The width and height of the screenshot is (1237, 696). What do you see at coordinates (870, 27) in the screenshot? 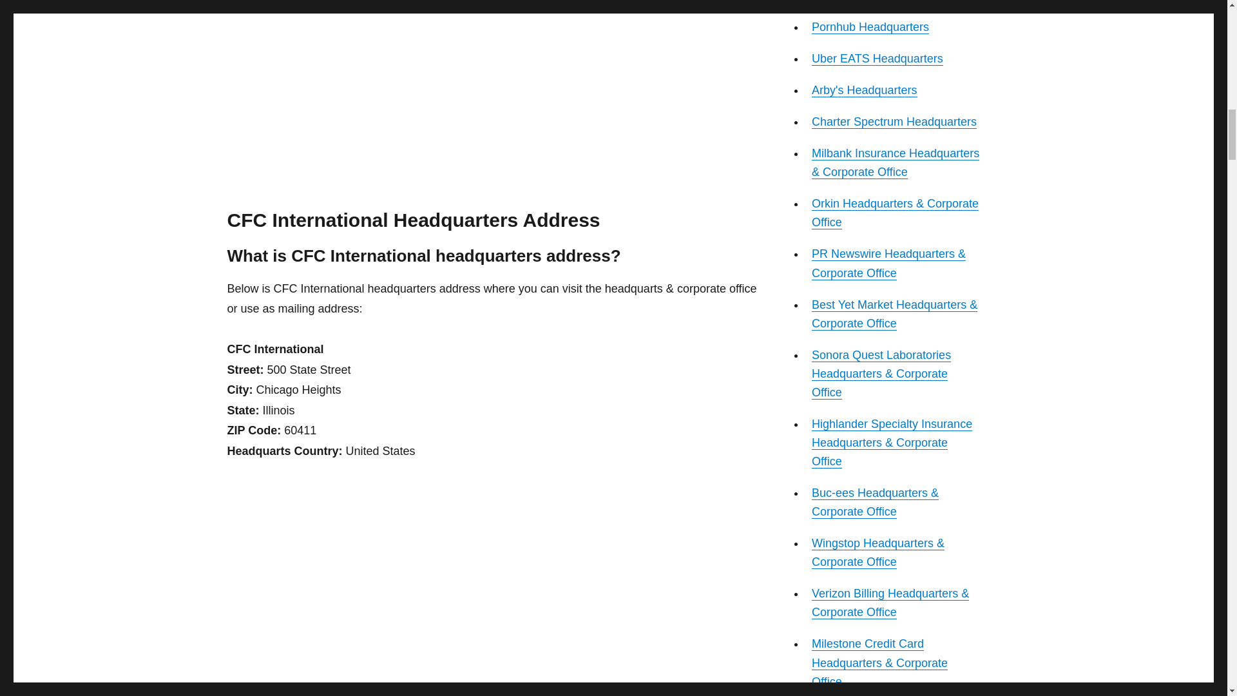
I see `Pornhub Headquarters` at bounding box center [870, 27].